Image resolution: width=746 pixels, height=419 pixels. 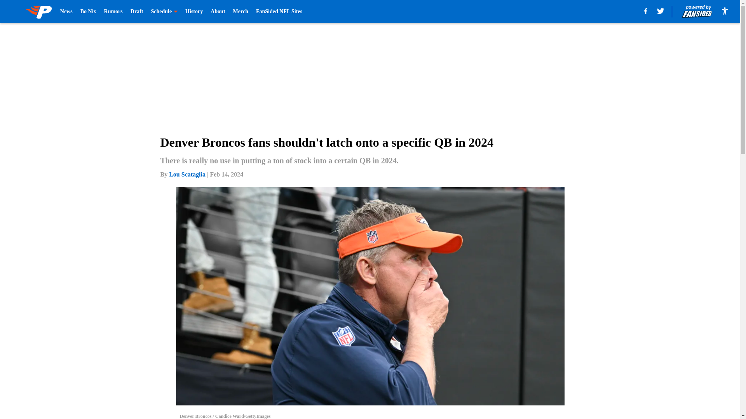 I want to click on News, so click(x=66, y=12).